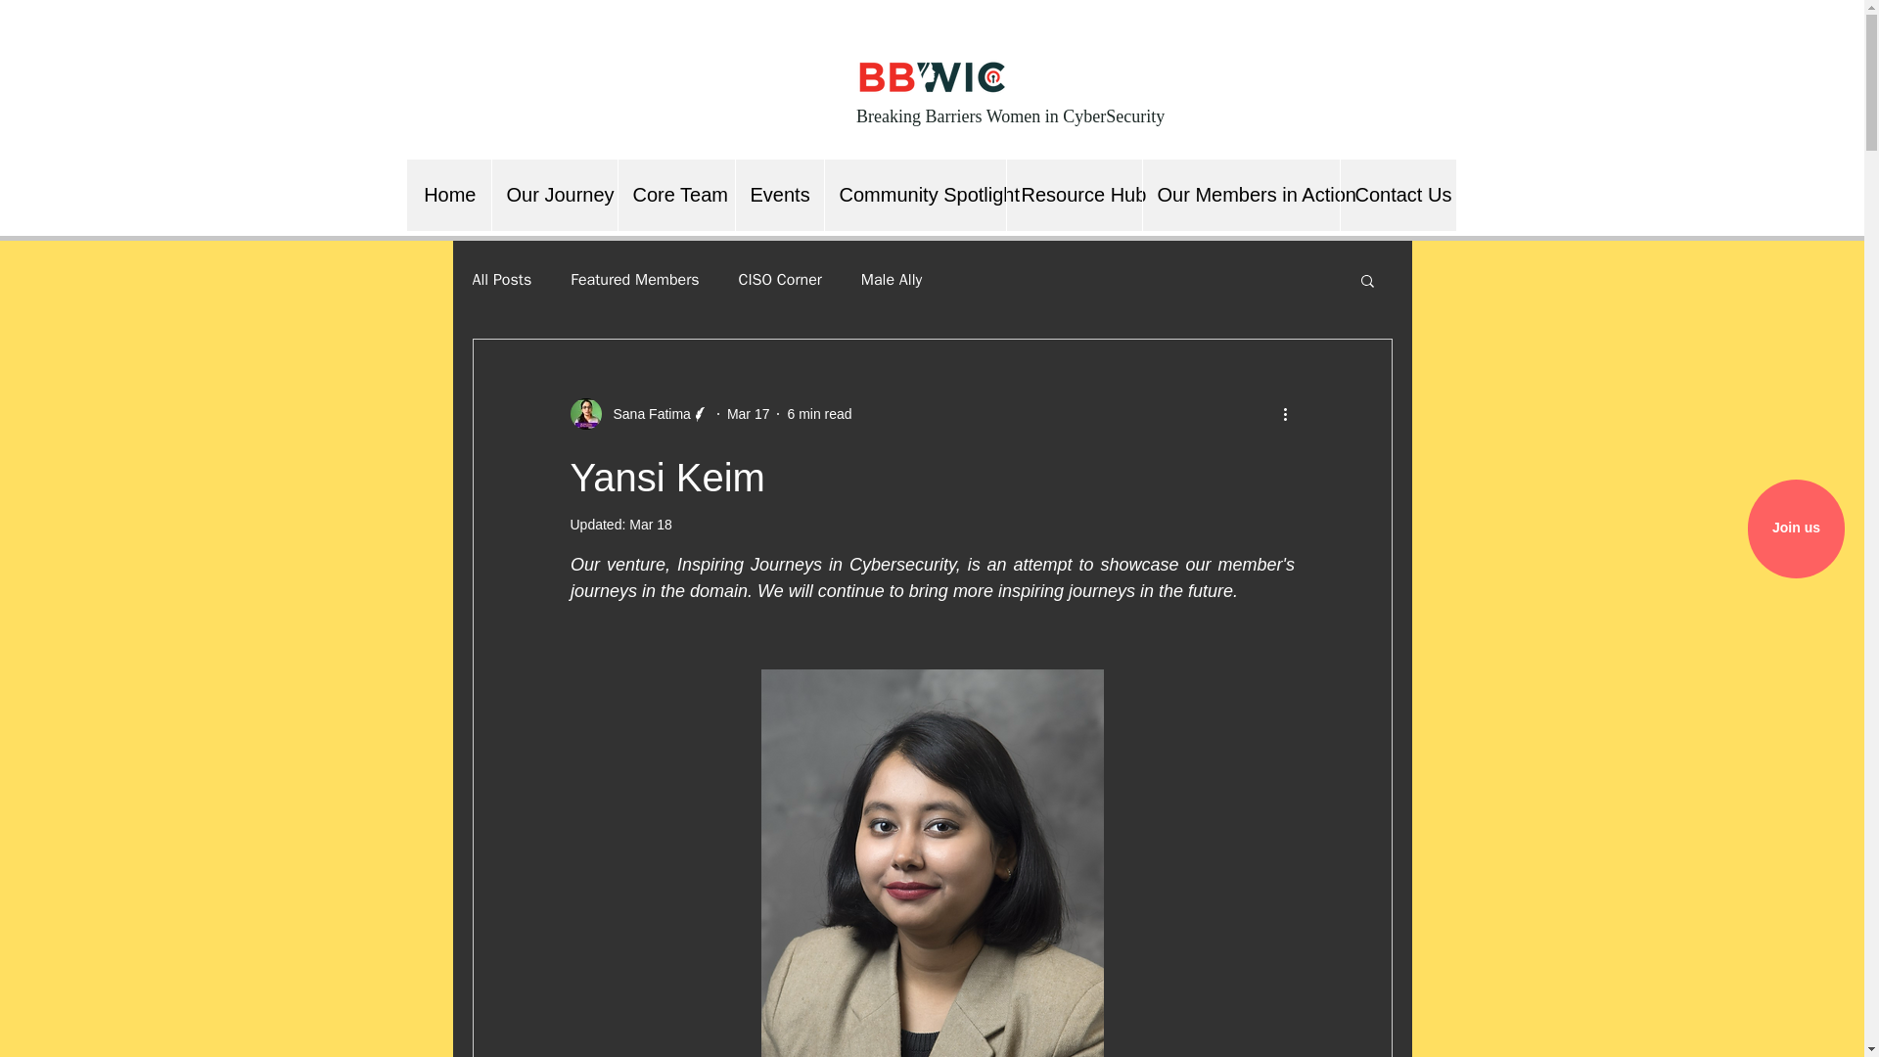 The image size is (1879, 1057). Describe the element at coordinates (1239, 196) in the screenshot. I see `Our Members in Action` at that location.